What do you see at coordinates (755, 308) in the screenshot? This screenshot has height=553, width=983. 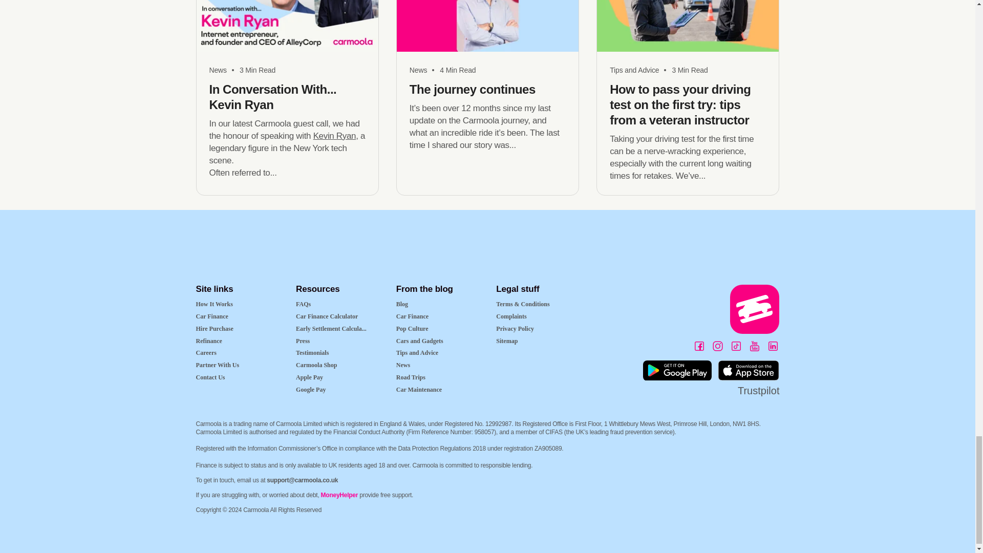 I see `Carmoola App Icon` at bounding box center [755, 308].